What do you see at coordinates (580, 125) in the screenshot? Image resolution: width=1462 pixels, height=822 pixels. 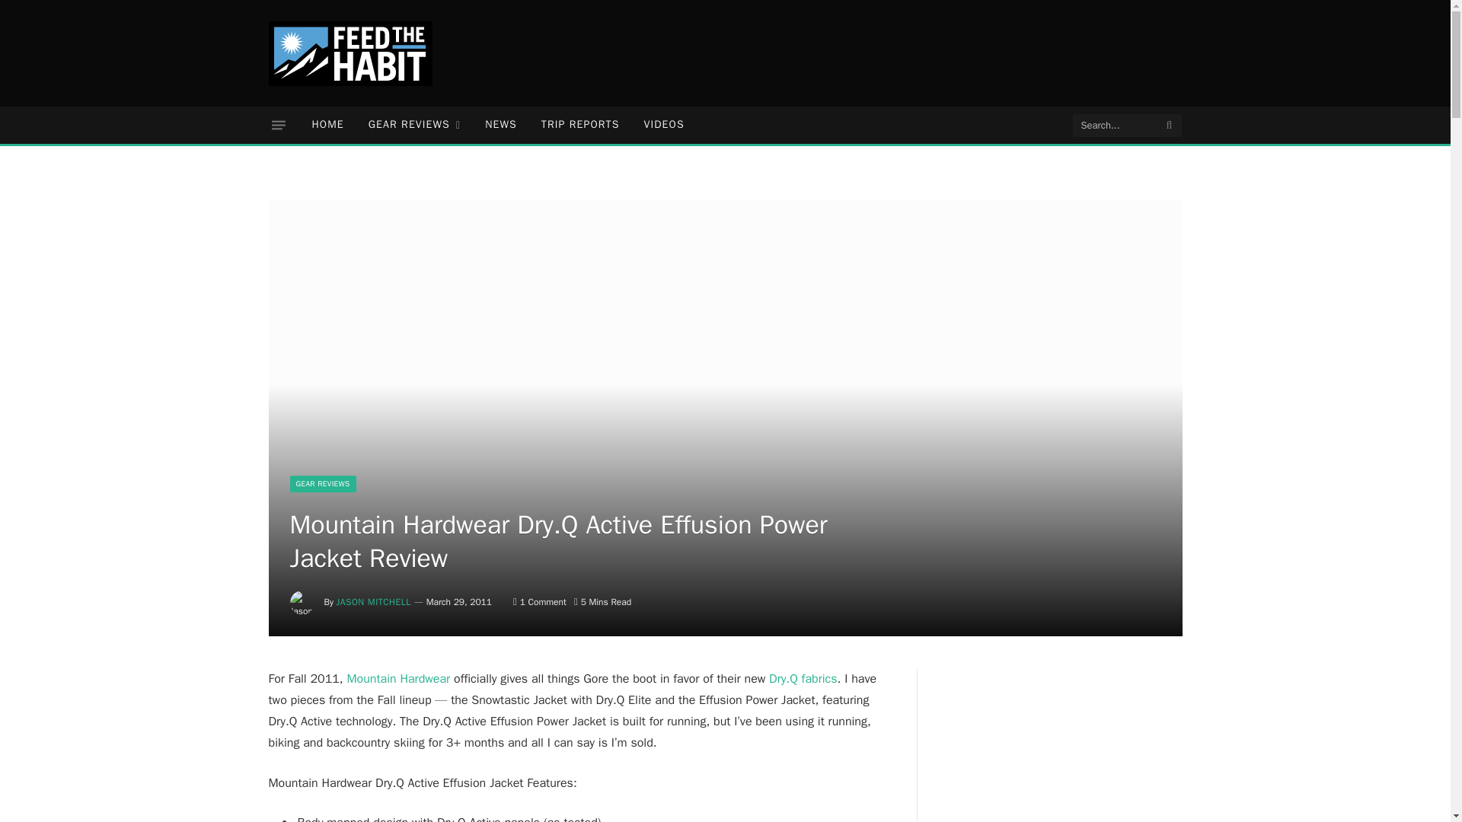 I see `TRIP REPORTS` at bounding box center [580, 125].